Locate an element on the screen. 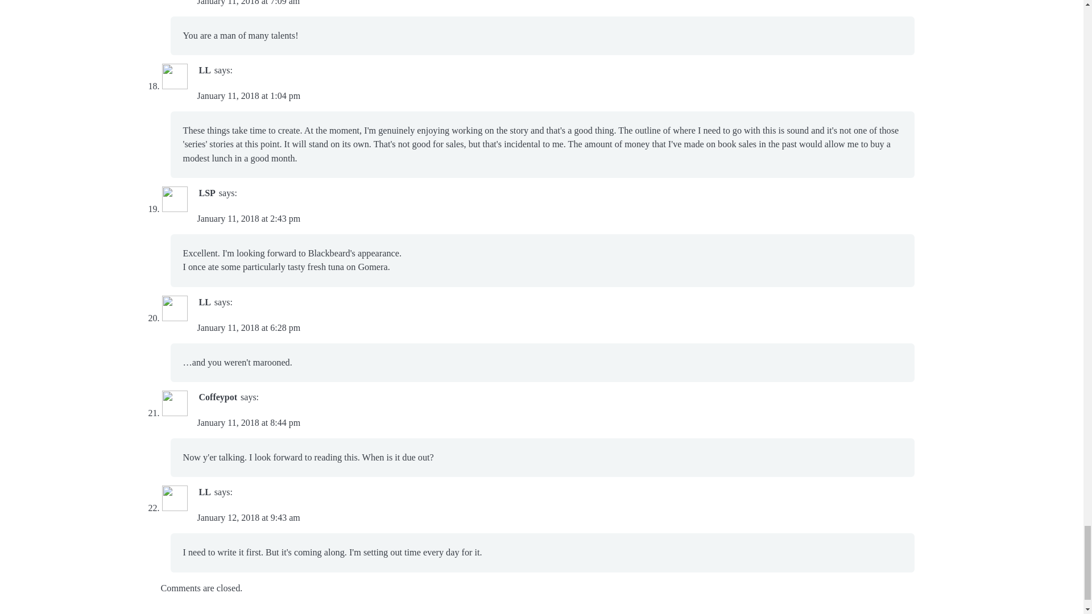 This screenshot has width=1092, height=614. January 11, 2018 at 1:04 pm is located at coordinates (248, 96).